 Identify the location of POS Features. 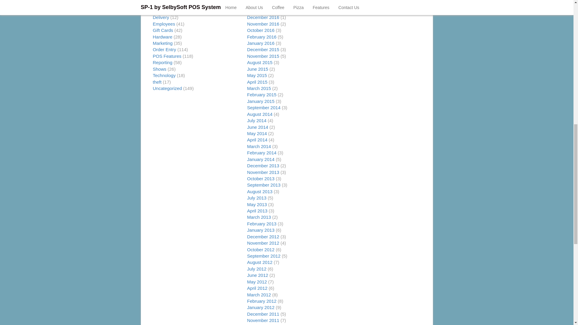
(167, 56).